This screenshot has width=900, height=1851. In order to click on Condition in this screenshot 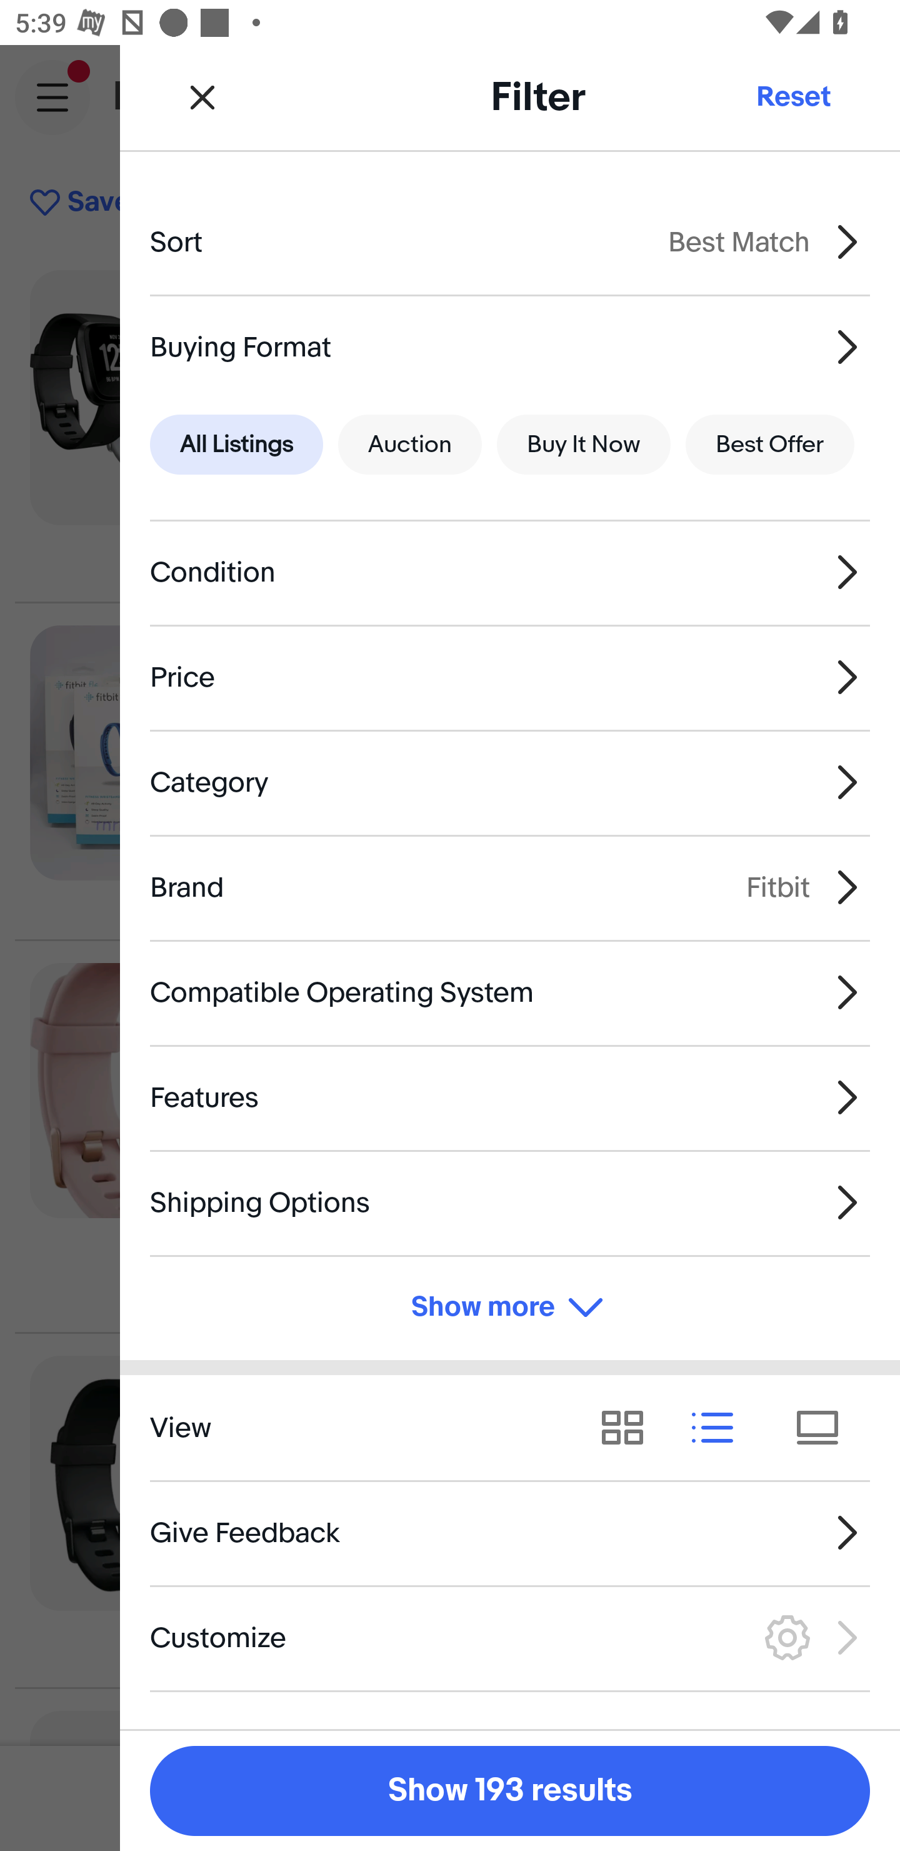, I will do `click(510, 573)`.